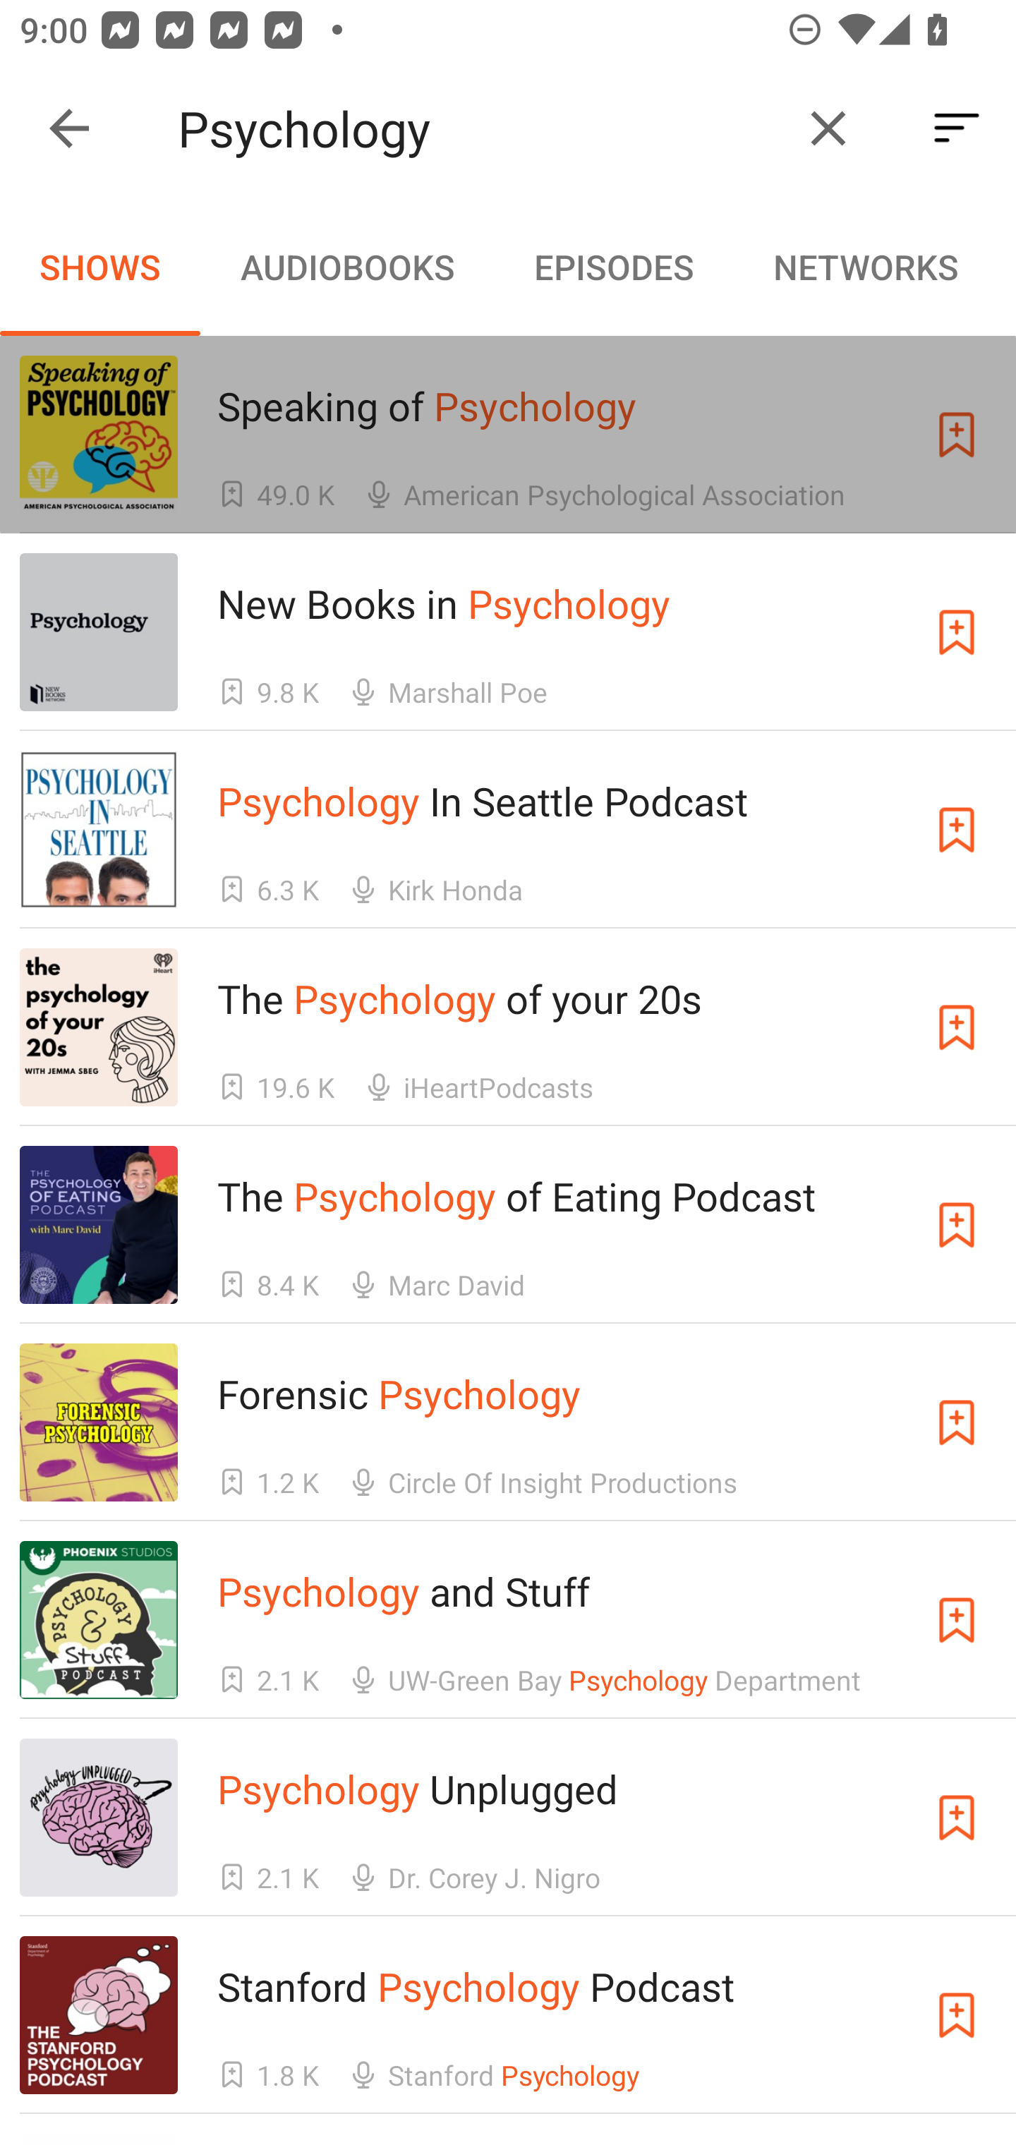 The image size is (1016, 2145). Describe the element at coordinates (957, 1225) in the screenshot. I see `Subscribe` at that location.